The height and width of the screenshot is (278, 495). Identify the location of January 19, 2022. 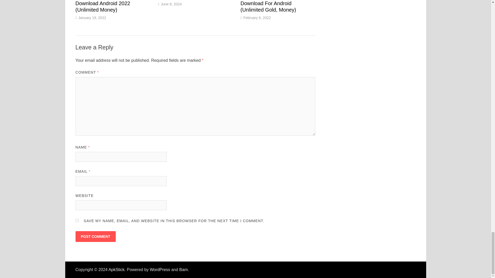
(92, 18).